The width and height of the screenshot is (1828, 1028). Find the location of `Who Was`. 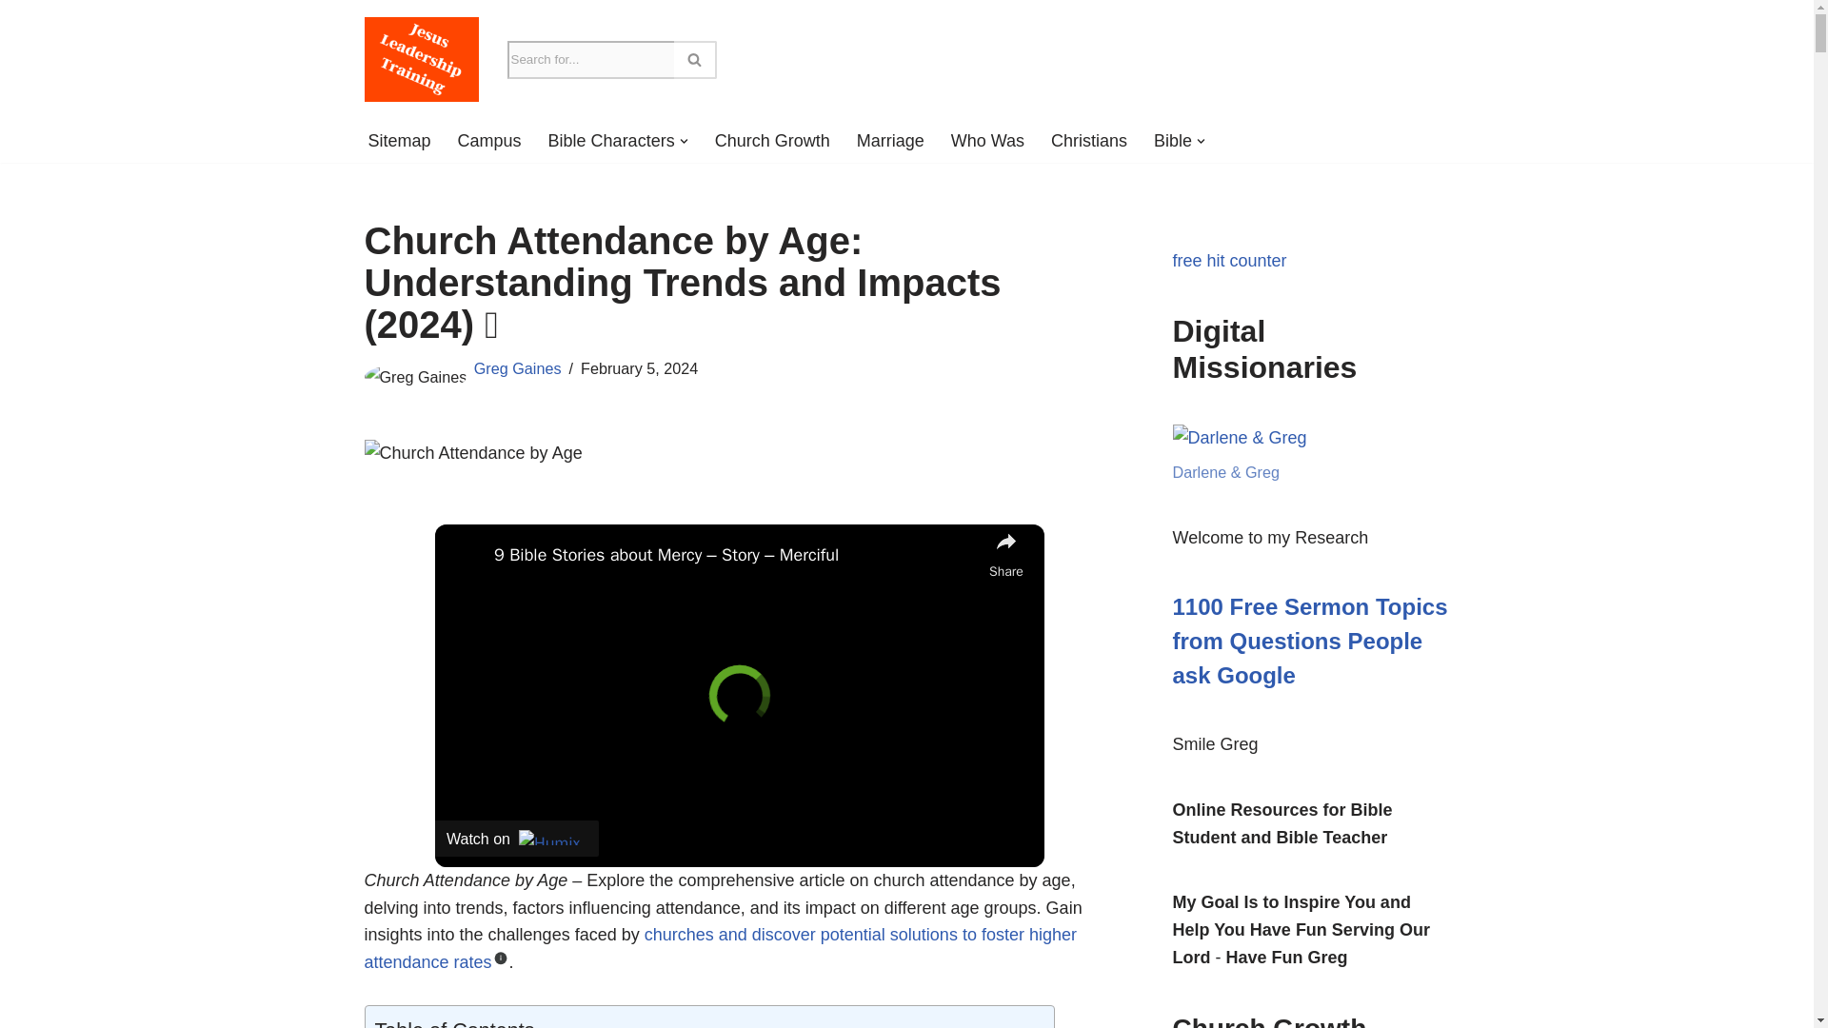

Who Was is located at coordinates (986, 141).